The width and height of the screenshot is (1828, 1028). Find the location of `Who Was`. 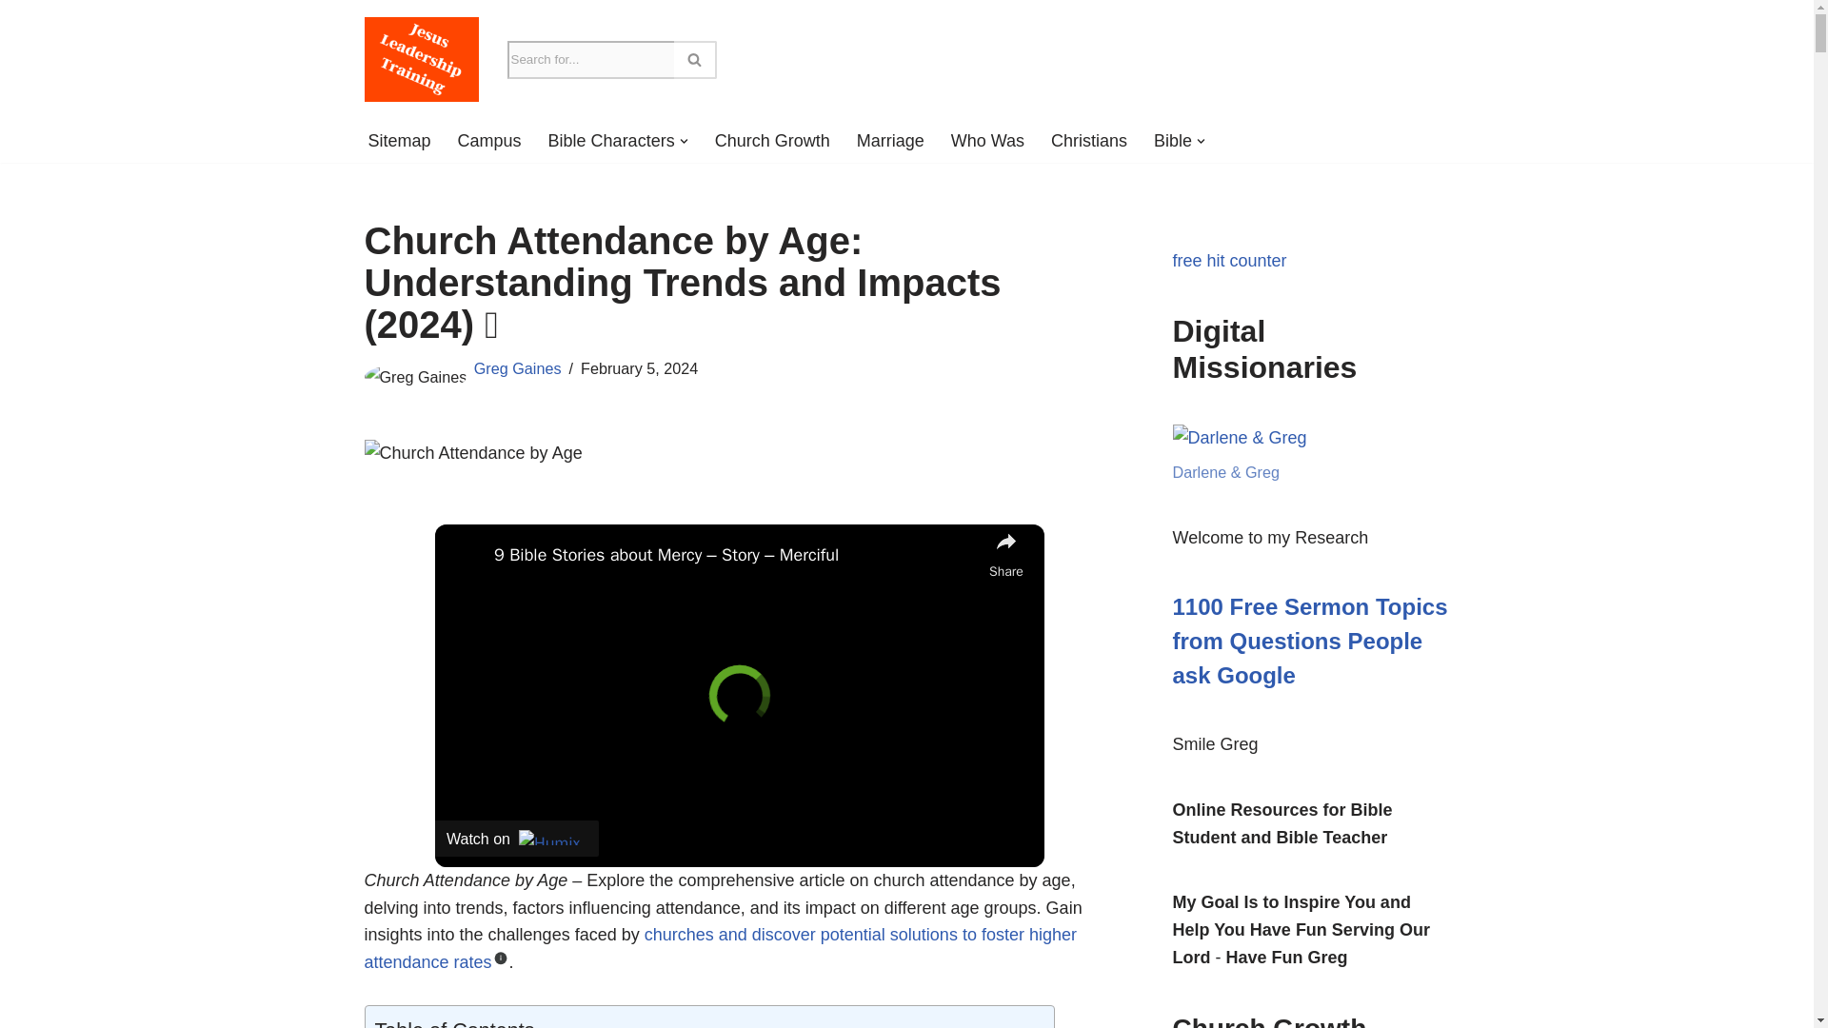

Who Was is located at coordinates (986, 141).